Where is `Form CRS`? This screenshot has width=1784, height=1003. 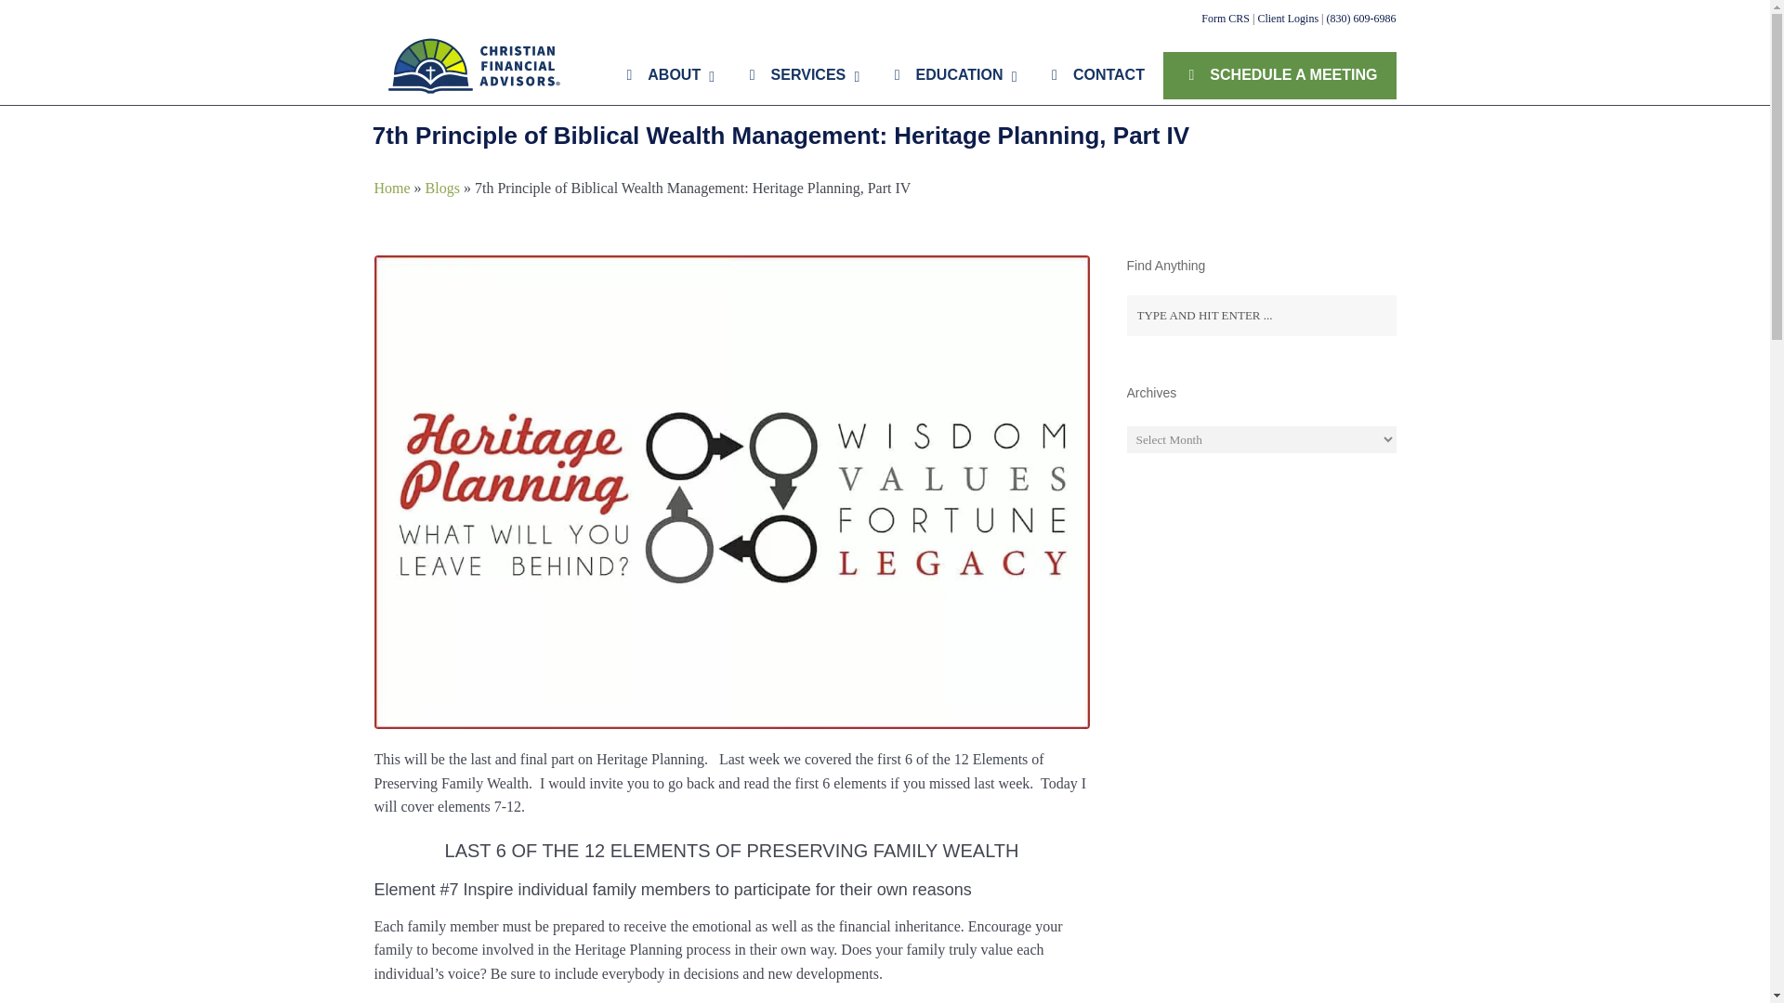 Form CRS is located at coordinates (1225, 19).